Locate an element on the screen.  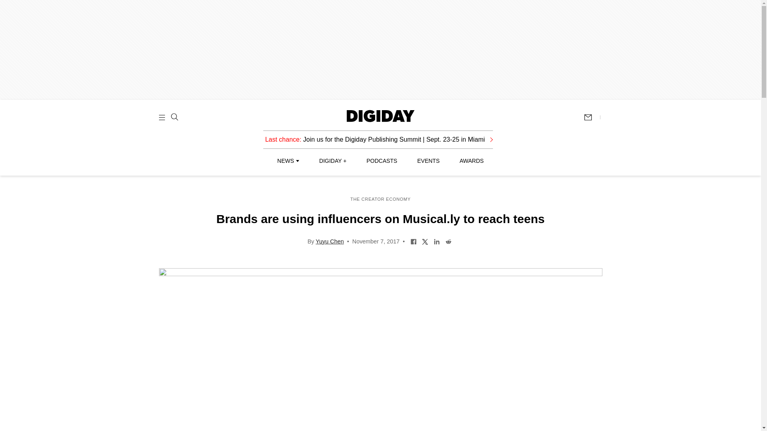
AWARDS is located at coordinates (471, 161).